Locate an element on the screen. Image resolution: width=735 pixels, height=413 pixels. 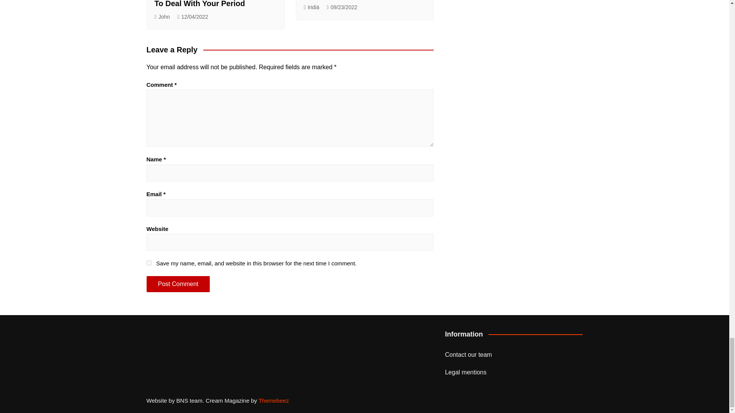
yes is located at coordinates (149, 263).